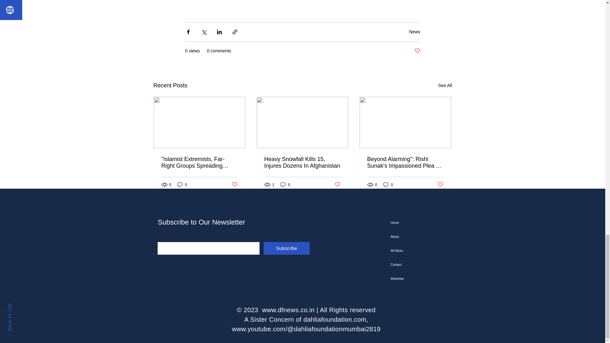  I want to click on See All, so click(445, 85).